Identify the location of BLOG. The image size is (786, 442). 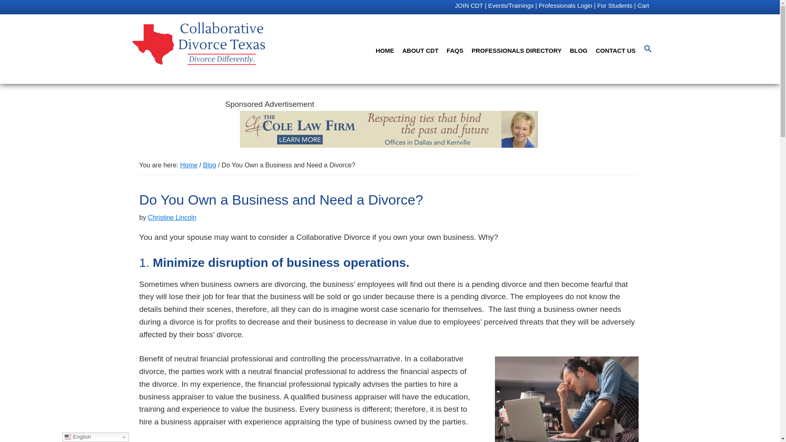
(579, 50).